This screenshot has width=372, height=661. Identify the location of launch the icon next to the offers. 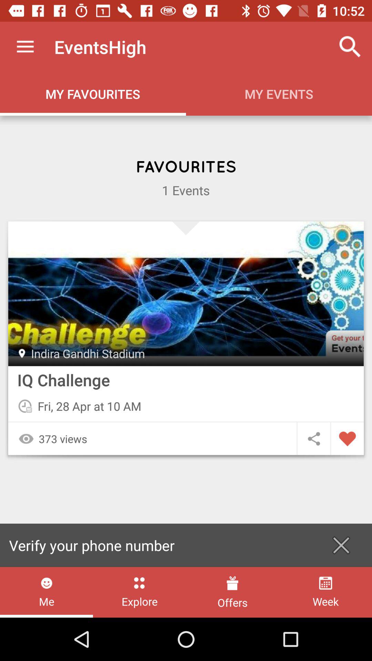
(325, 592).